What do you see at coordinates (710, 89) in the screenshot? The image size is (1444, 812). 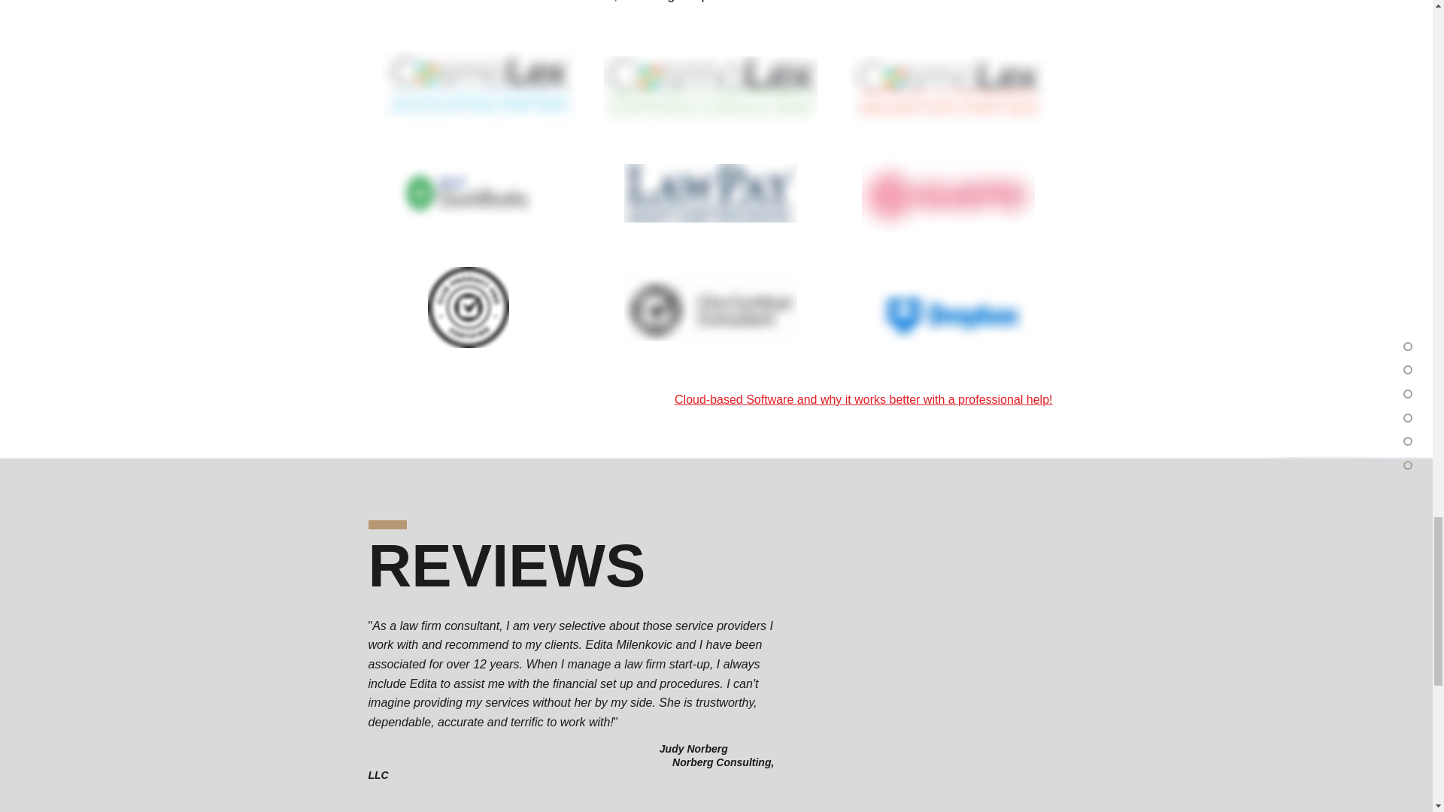 I see `Click for Free Trial` at bounding box center [710, 89].